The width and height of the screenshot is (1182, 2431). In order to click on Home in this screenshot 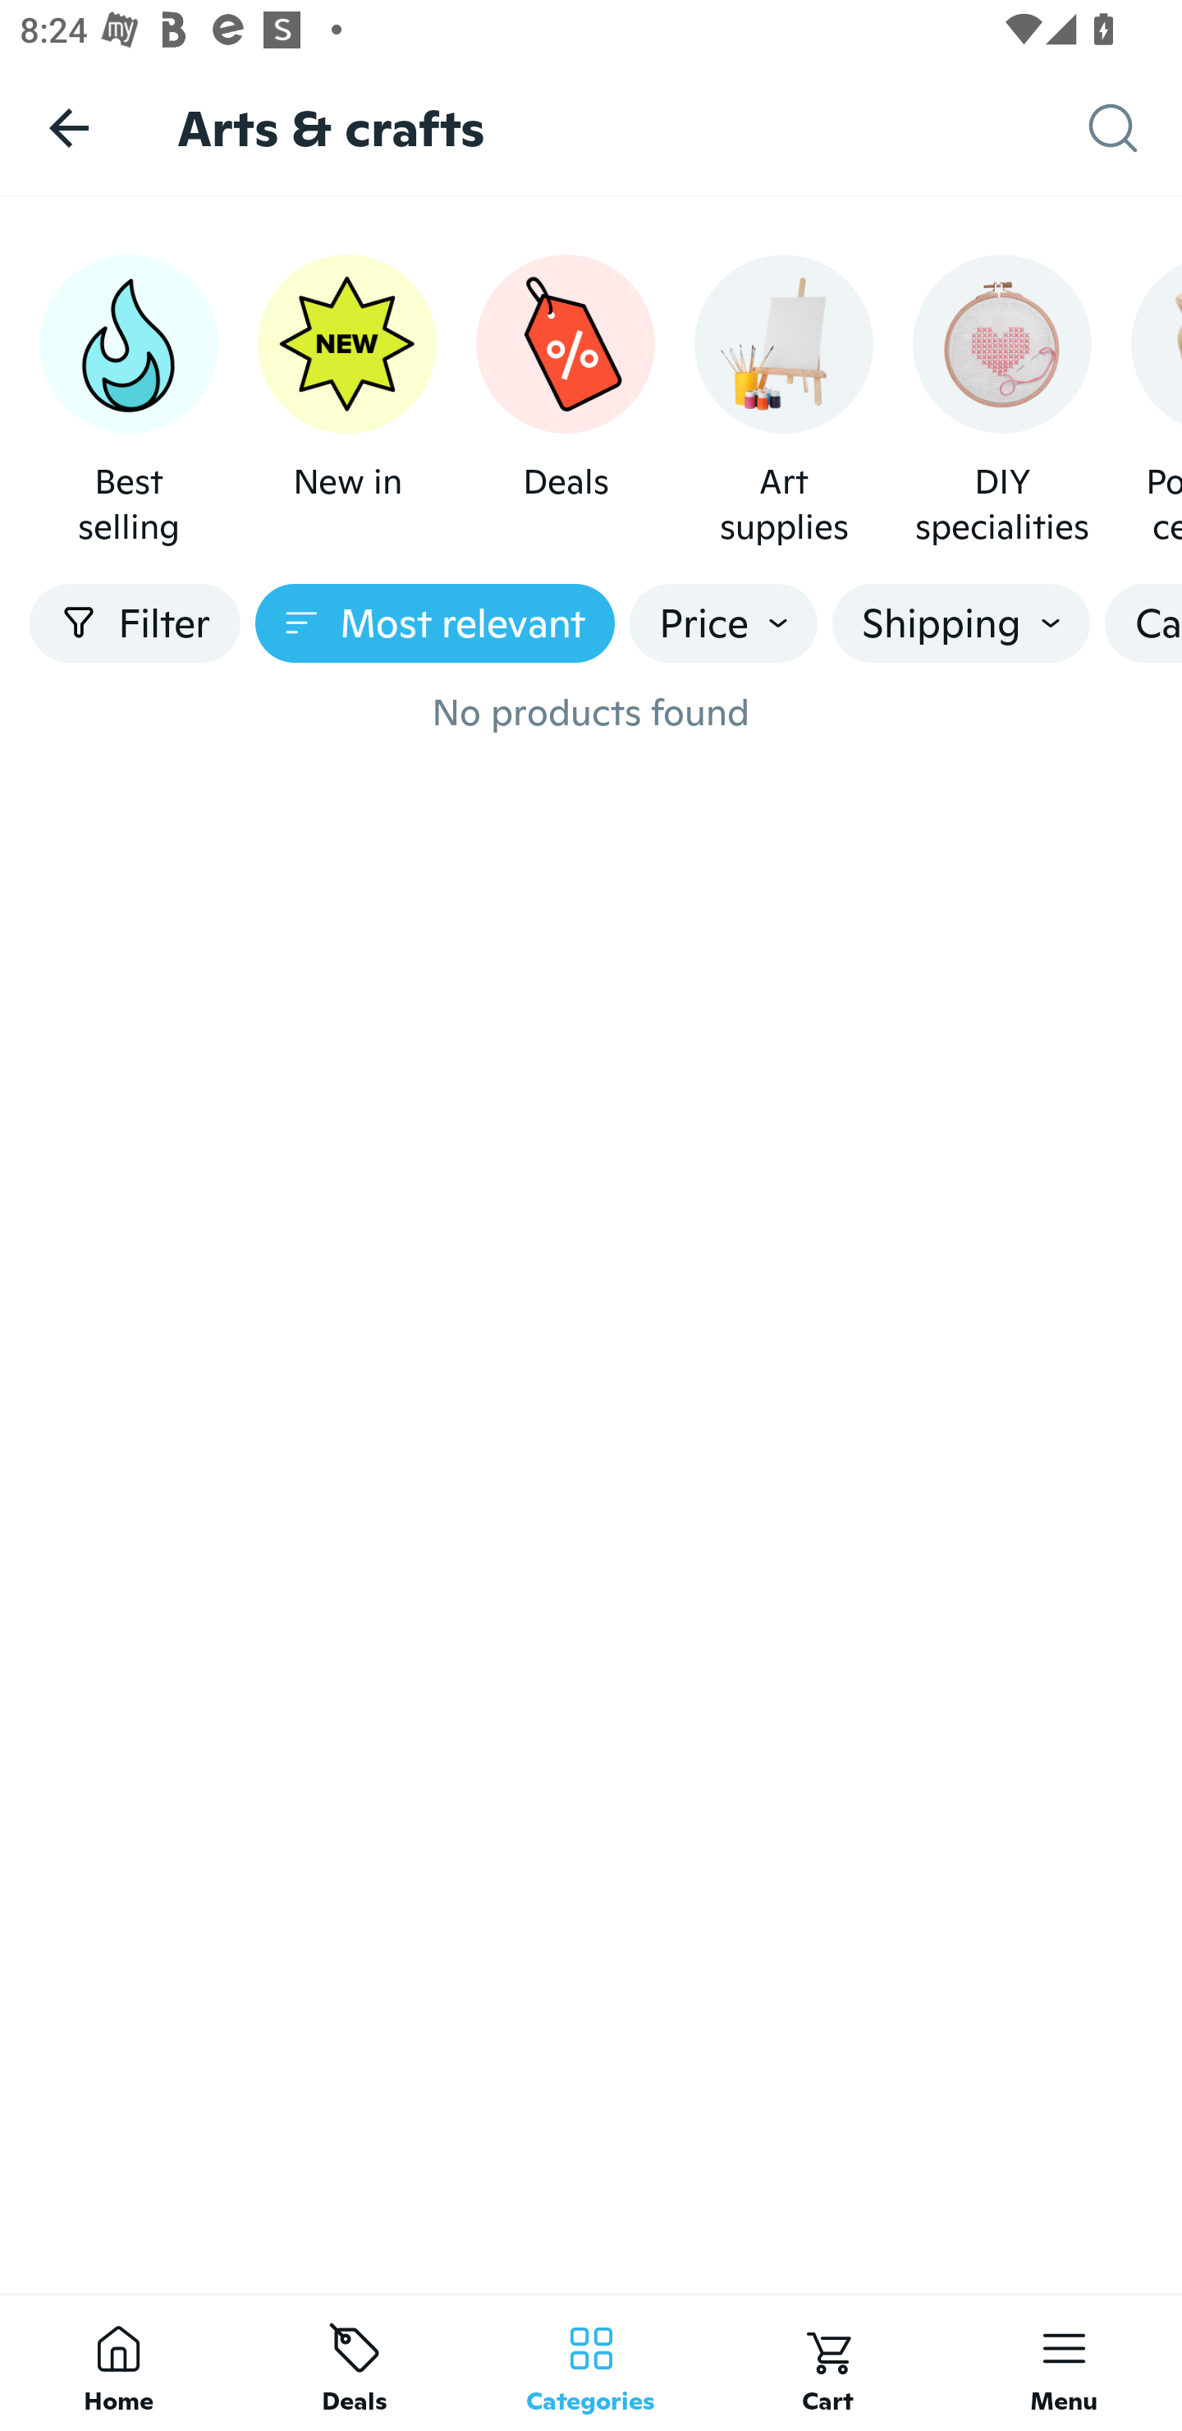, I will do `click(118, 2362)`.